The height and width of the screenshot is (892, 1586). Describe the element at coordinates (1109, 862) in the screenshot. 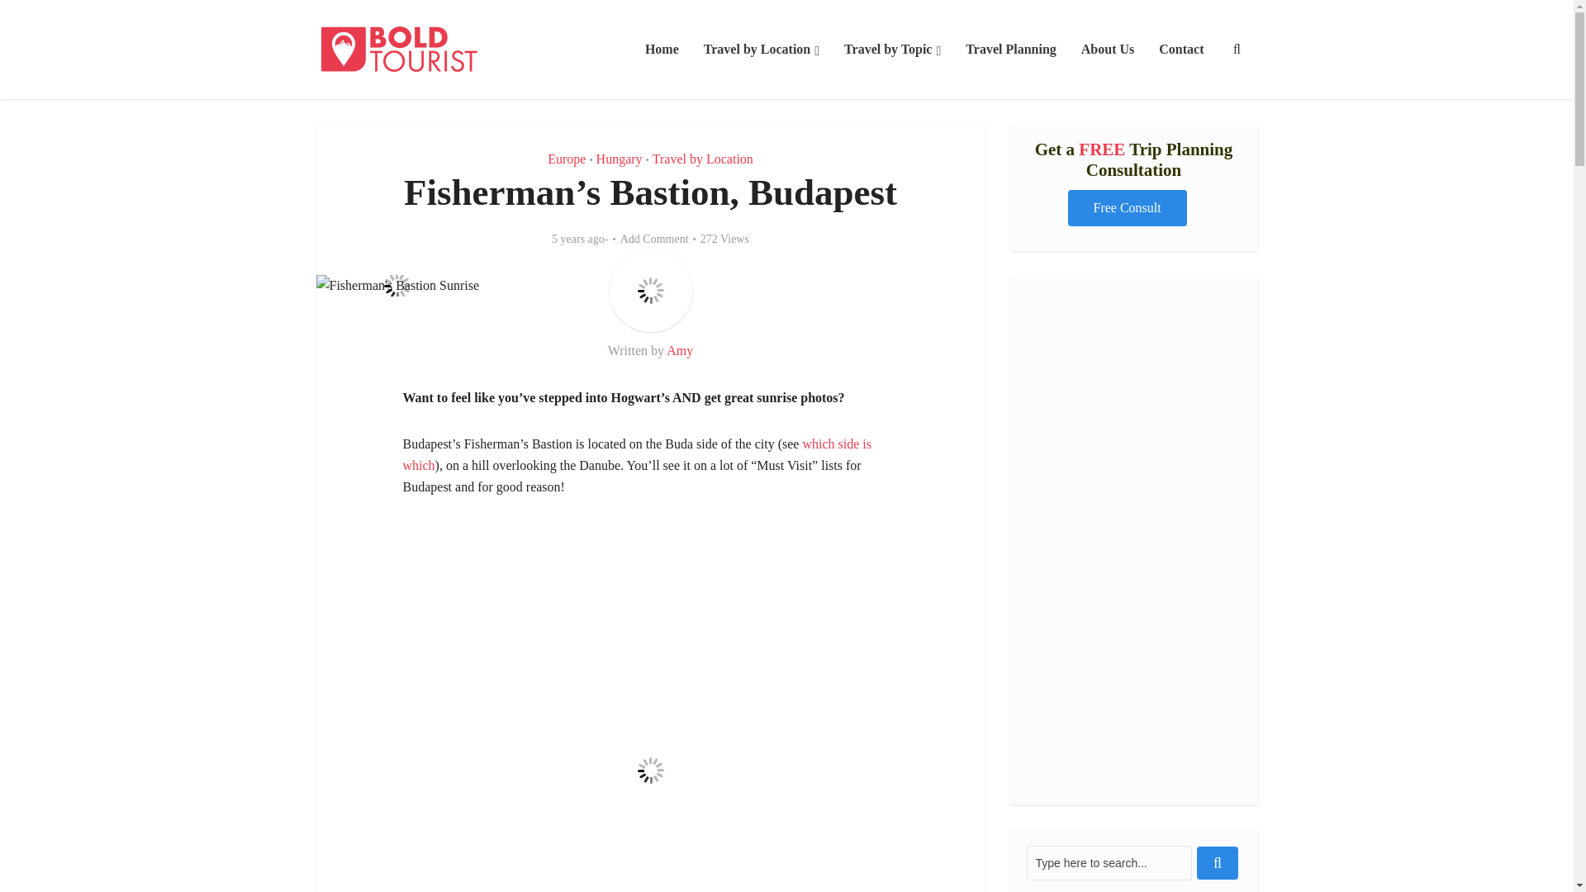

I see `Type here to search...` at that location.